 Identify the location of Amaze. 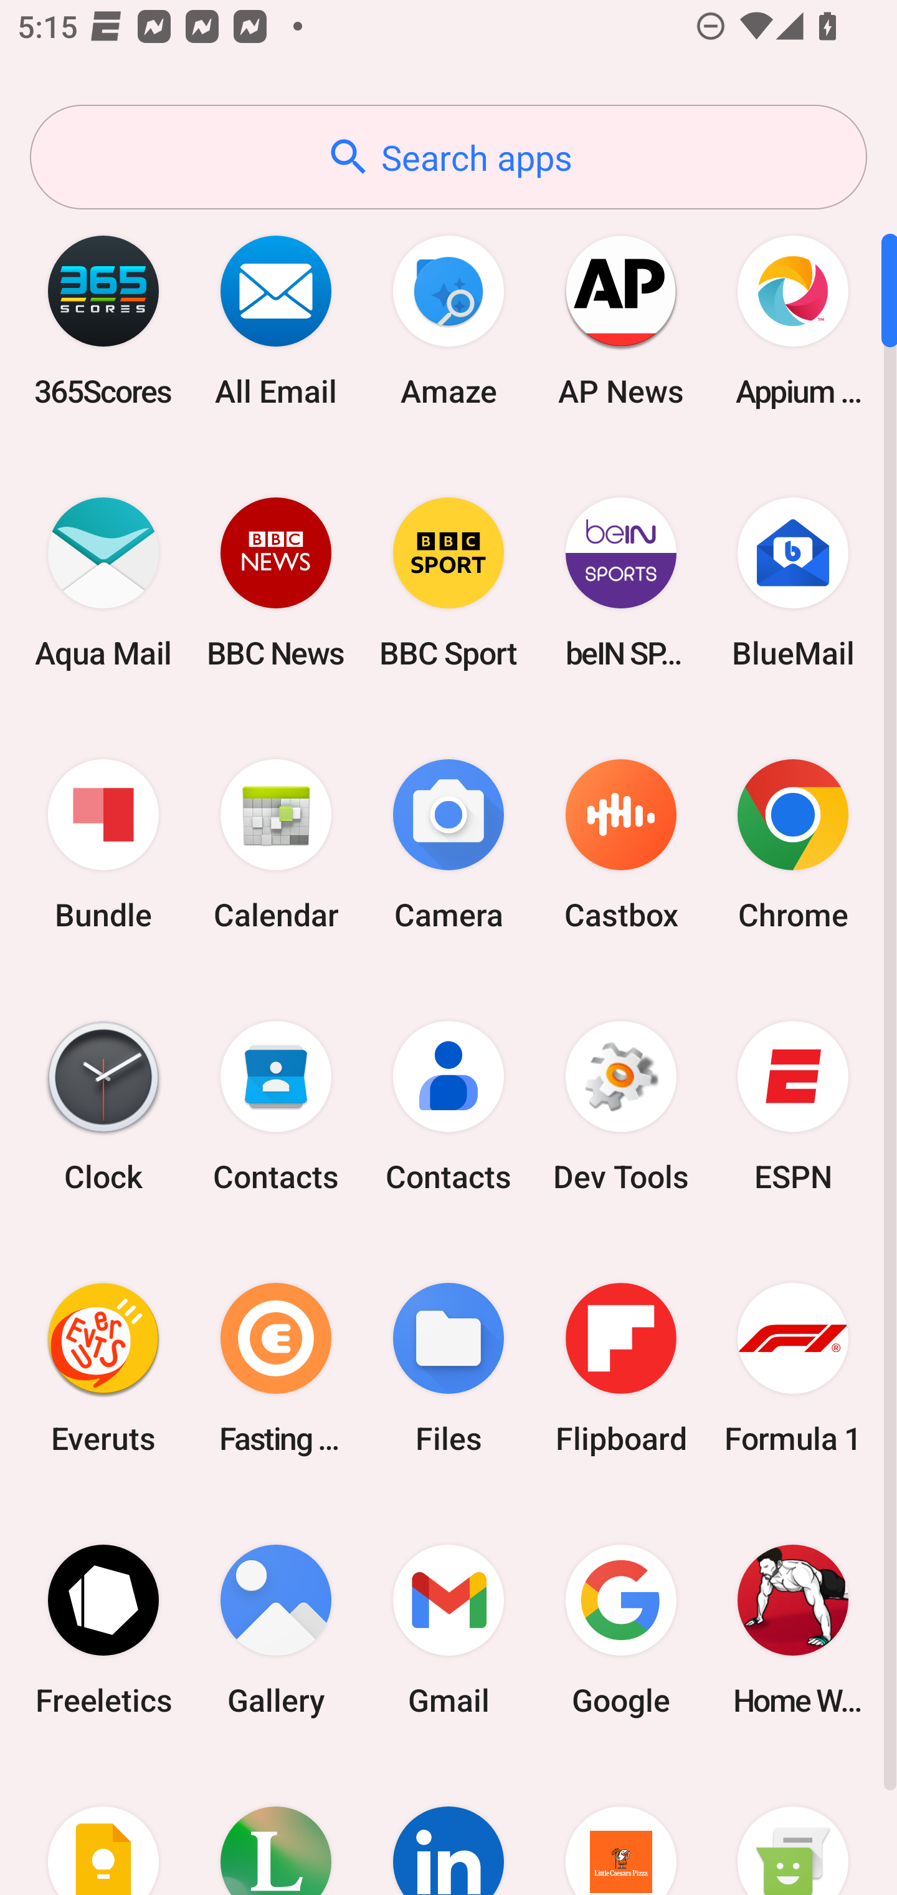
(448, 320).